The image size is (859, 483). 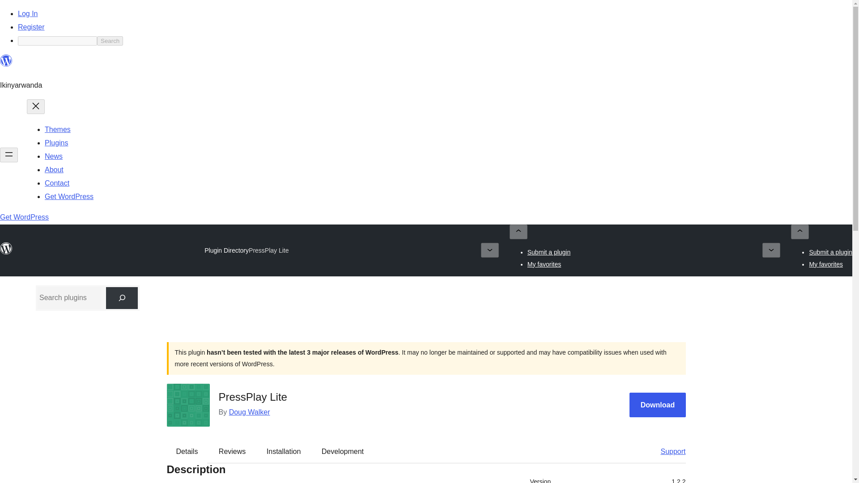 What do you see at coordinates (226, 250) in the screenshot?
I see `Plugin Directory` at bounding box center [226, 250].